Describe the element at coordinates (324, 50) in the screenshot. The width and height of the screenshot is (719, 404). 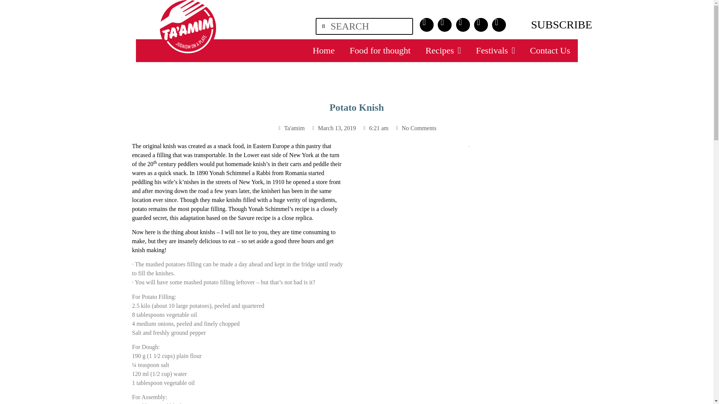
I see `Home` at that location.